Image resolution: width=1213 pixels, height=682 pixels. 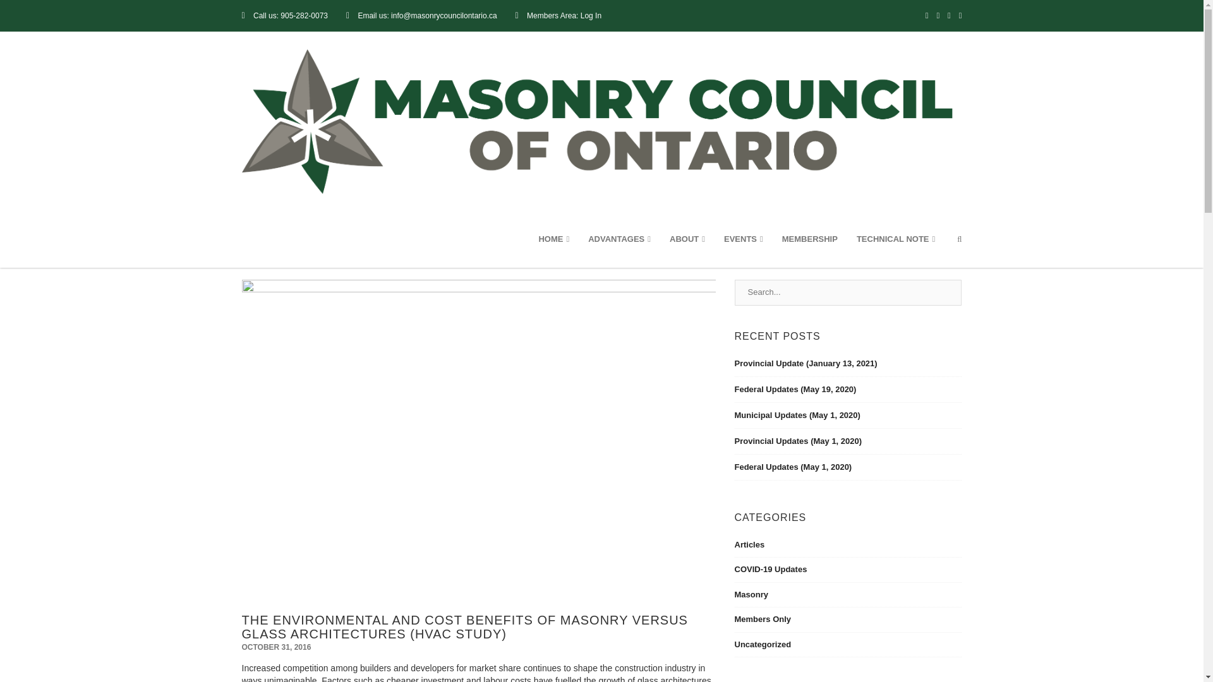 I want to click on ABOUT, so click(x=687, y=239).